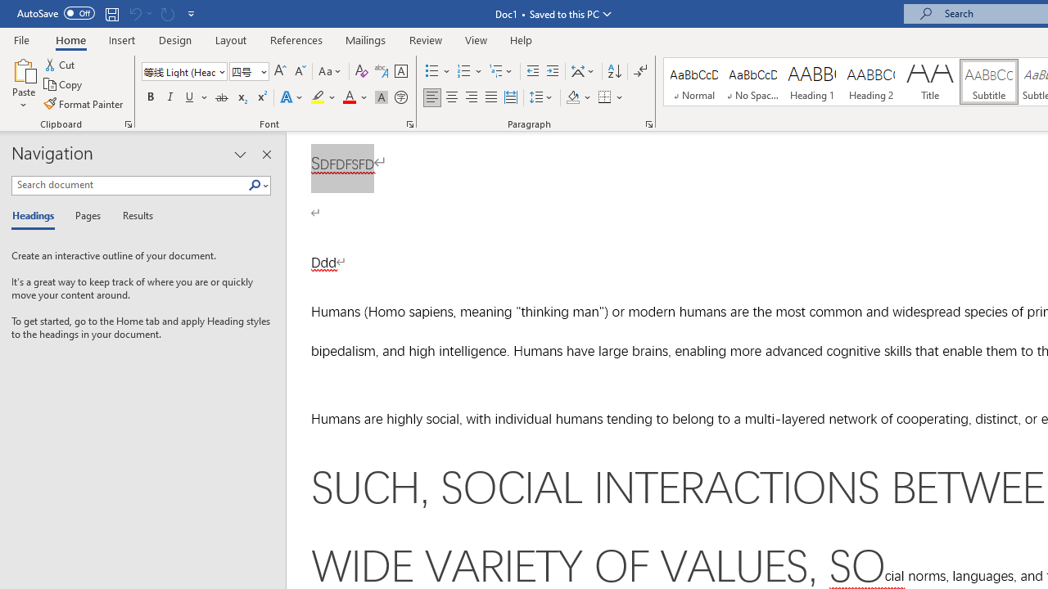  What do you see at coordinates (553, 72) in the screenshot?
I see `Increase Indent` at bounding box center [553, 72].